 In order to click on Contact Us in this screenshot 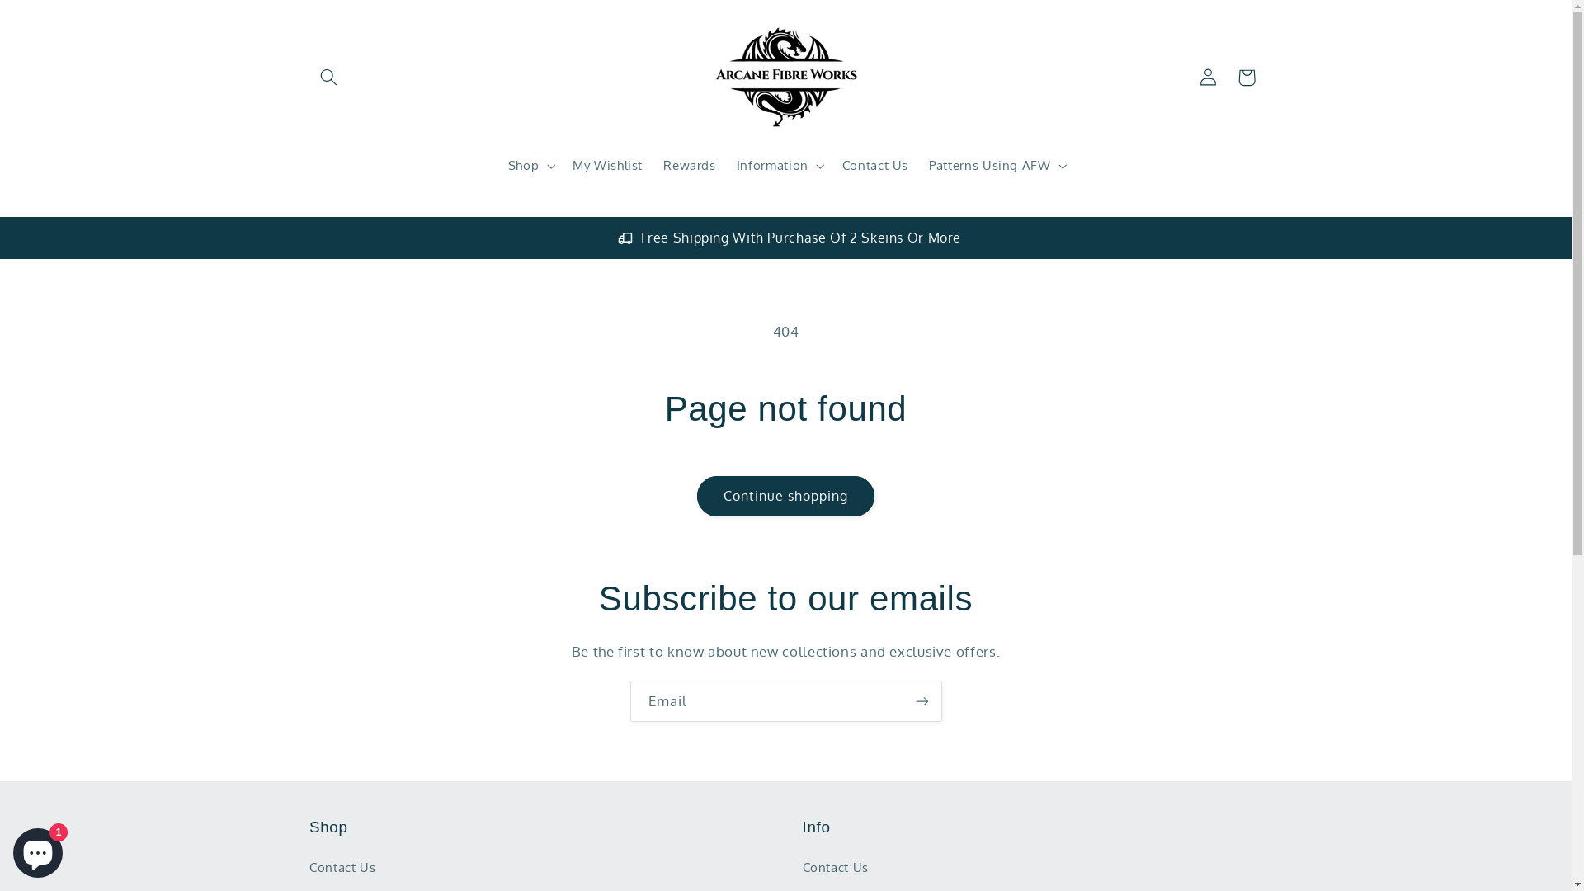, I will do `click(875, 166)`.